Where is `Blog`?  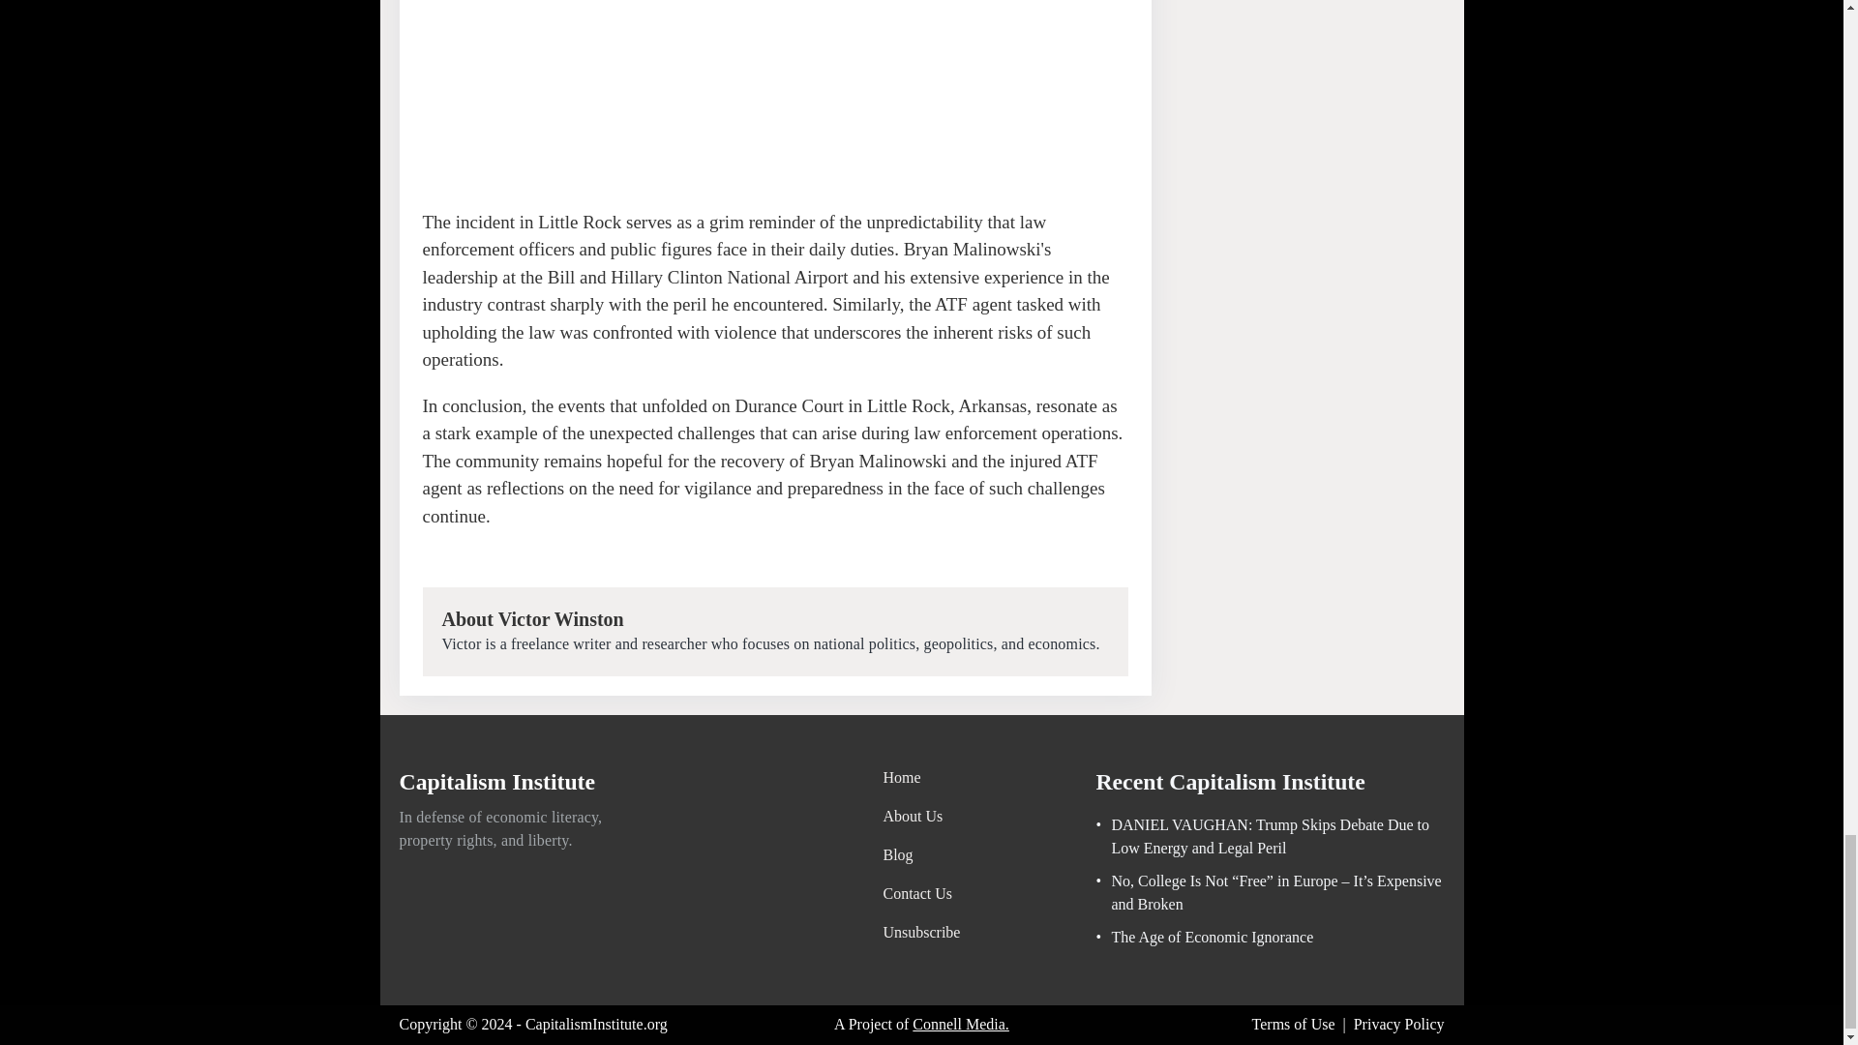
Blog is located at coordinates (921, 855).